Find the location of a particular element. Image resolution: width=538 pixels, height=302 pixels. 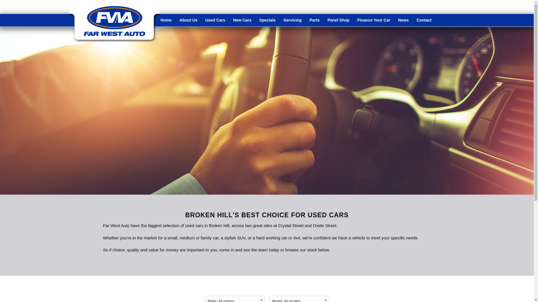

Used Cars is located at coordinates (215, 20).